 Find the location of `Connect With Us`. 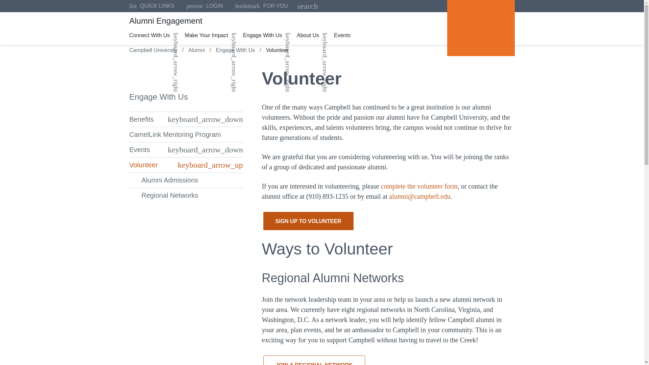

Connect With Us is located at coordinates (151, 35).